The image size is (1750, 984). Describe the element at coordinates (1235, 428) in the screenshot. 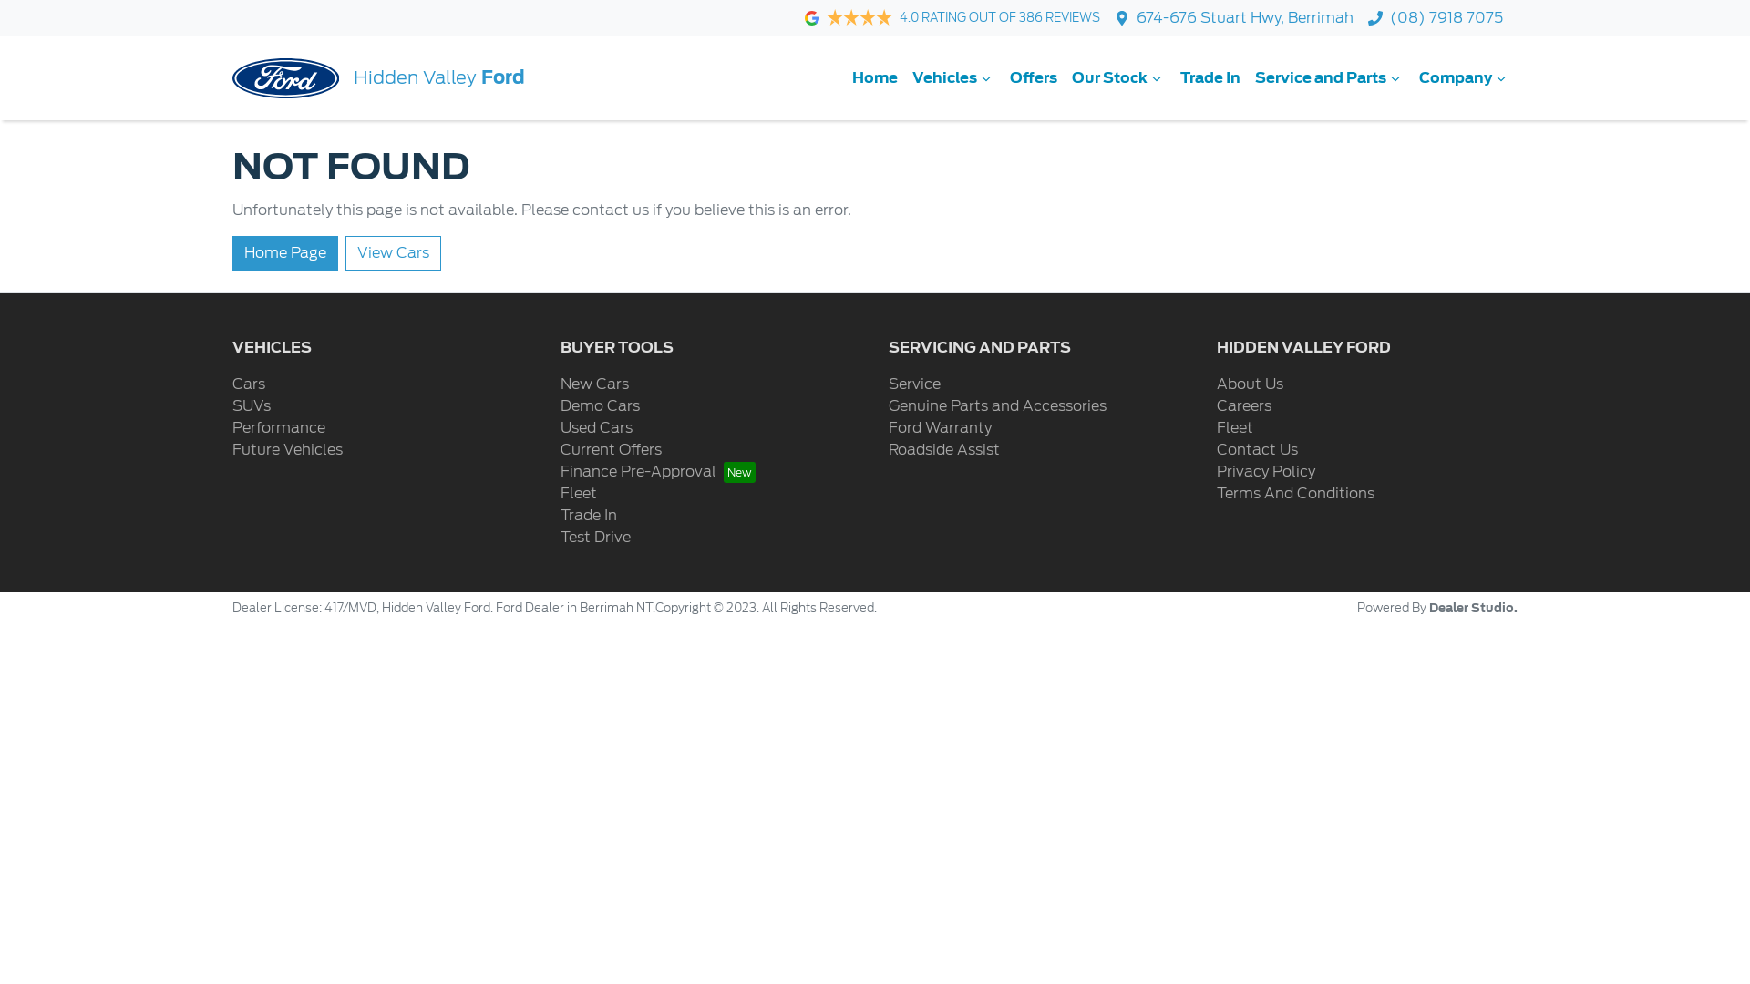

I see `Fleet` at that location.